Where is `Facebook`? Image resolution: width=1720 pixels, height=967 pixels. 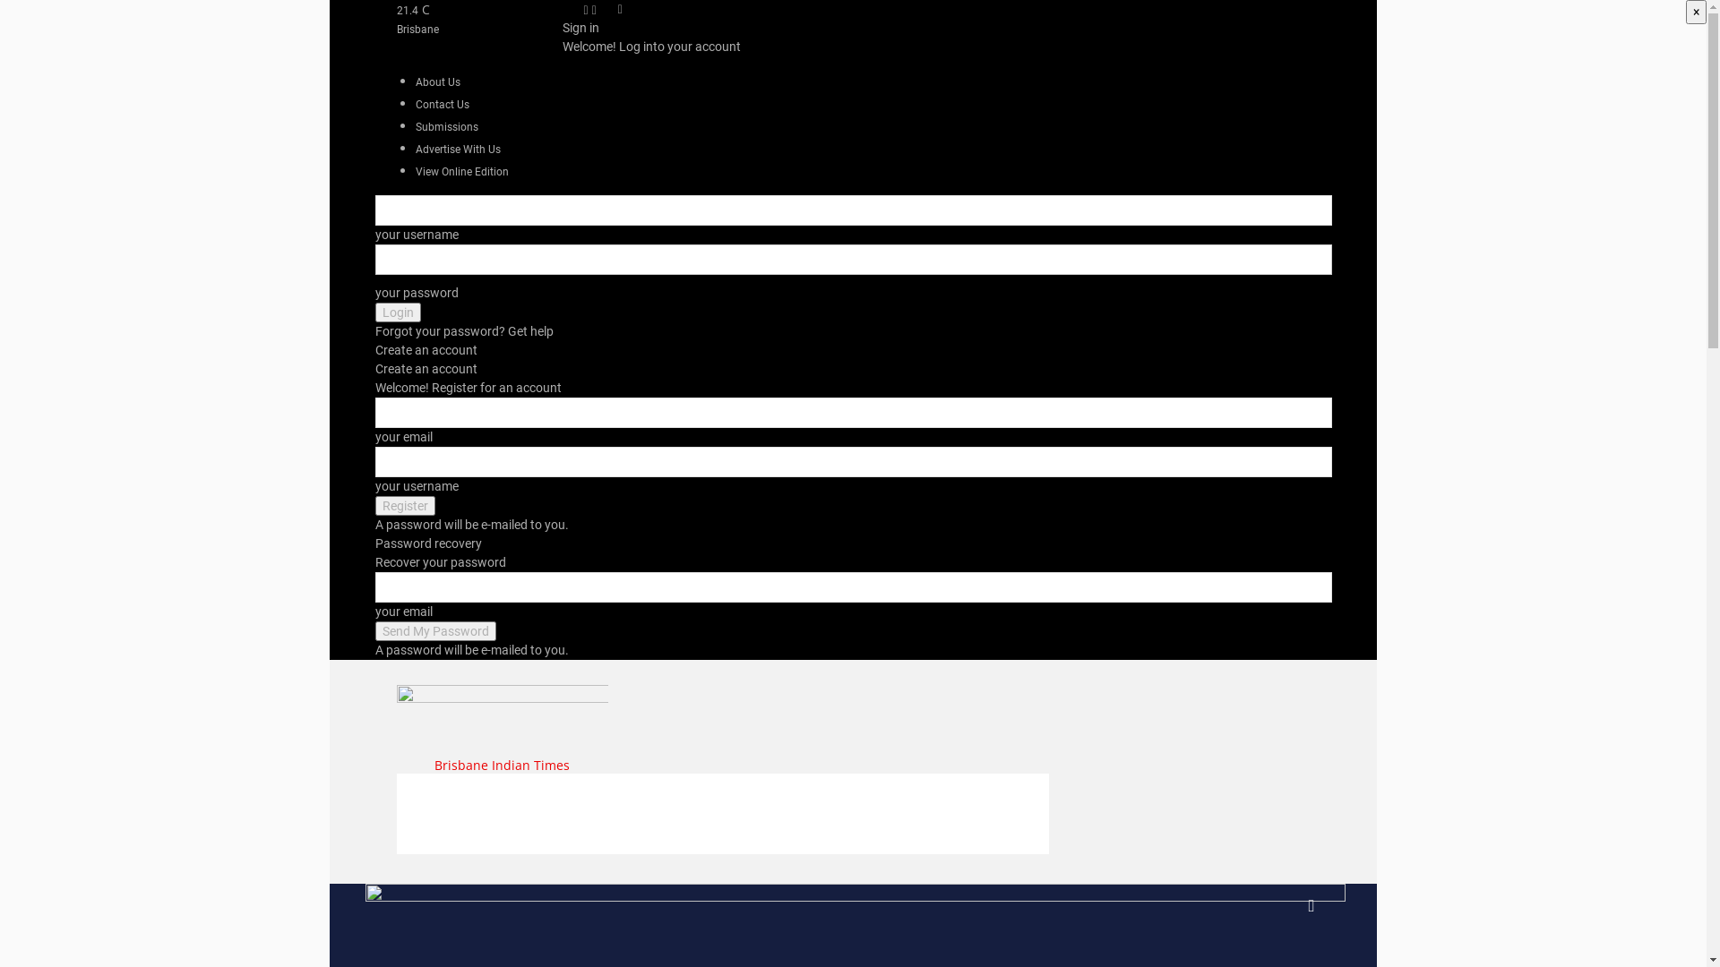 Facebook is located at coordinates (588, 9).